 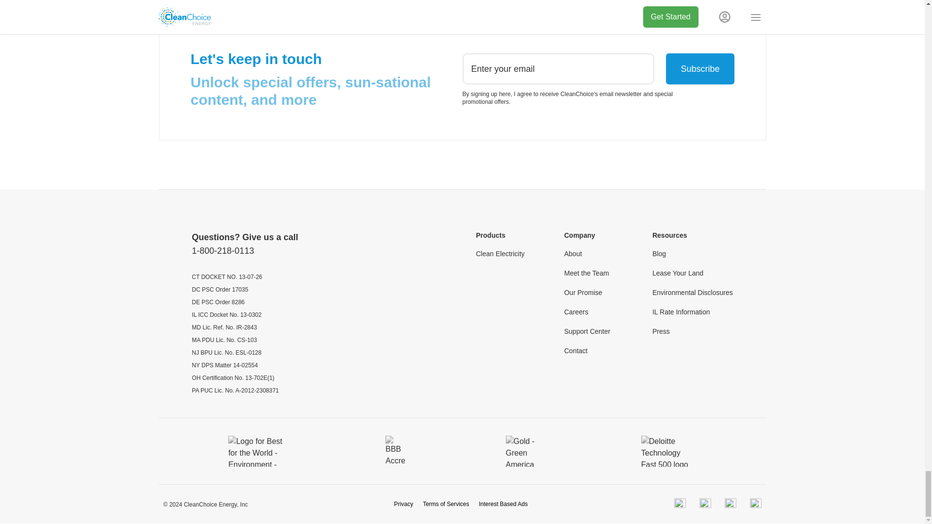 What do you see at coordinates (682, 311) in the screenshot?
I see `IL Rate Information` at bounding box center [682, 311].